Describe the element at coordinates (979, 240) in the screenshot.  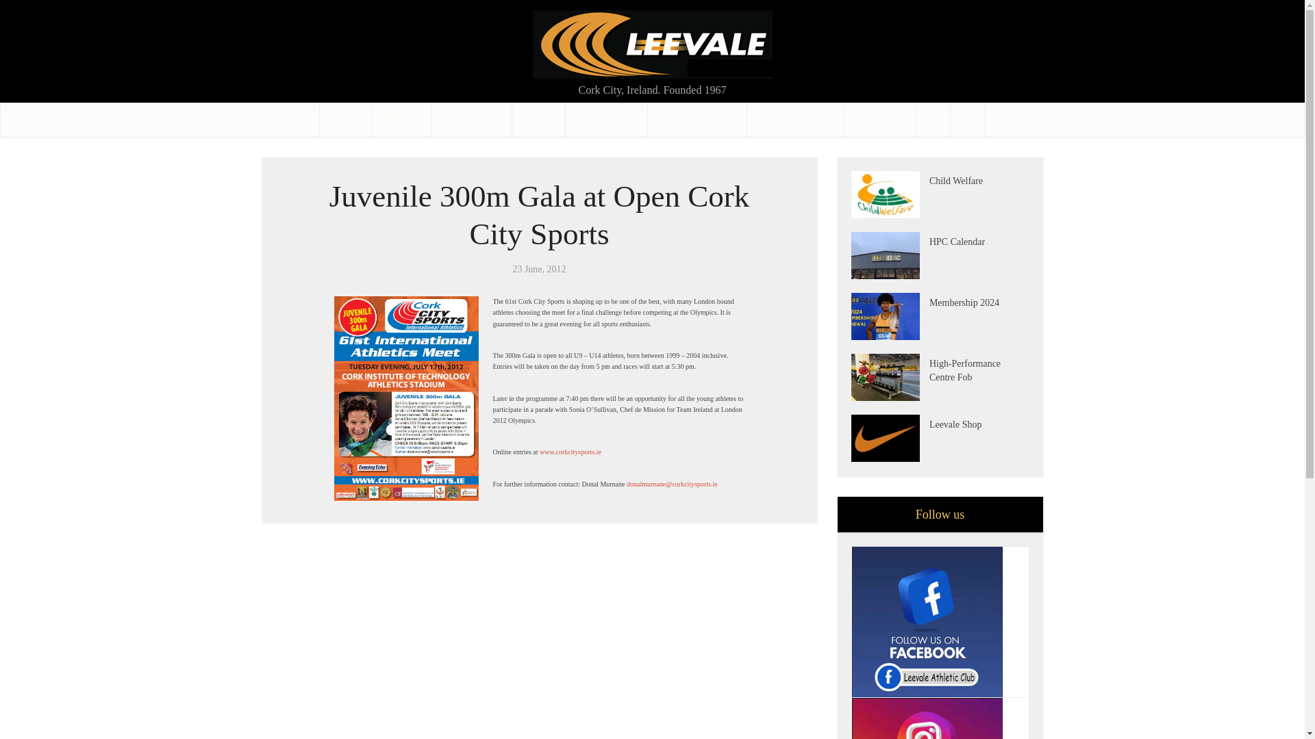
I see `HPC Calendar` at that location.